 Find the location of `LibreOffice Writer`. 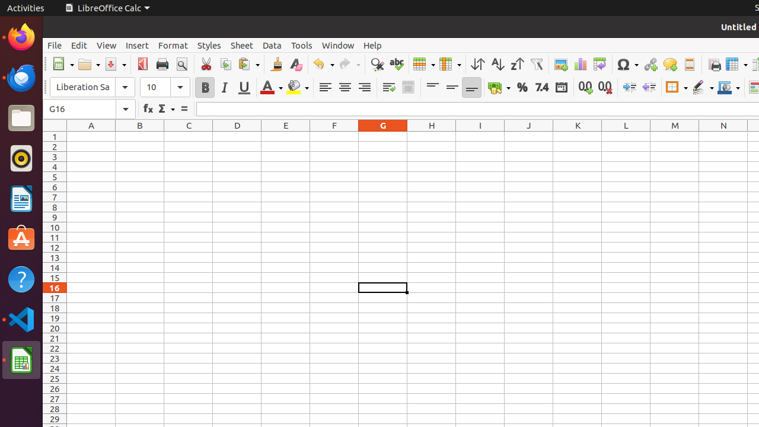

LibreOffice Writer is located at coordinates (21, 198).